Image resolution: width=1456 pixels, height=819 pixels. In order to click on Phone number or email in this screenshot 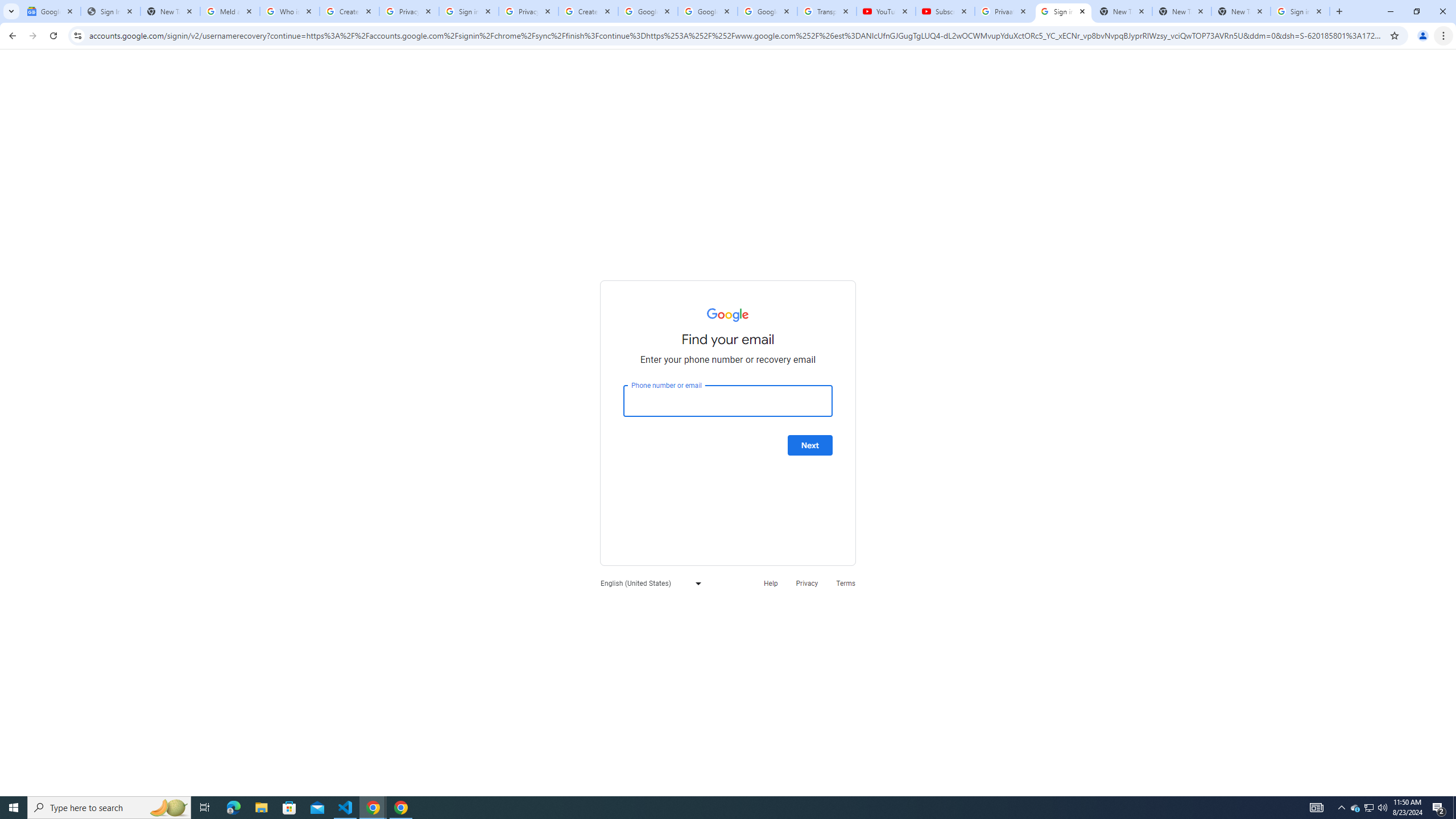, I will do `click(728, 401)`.